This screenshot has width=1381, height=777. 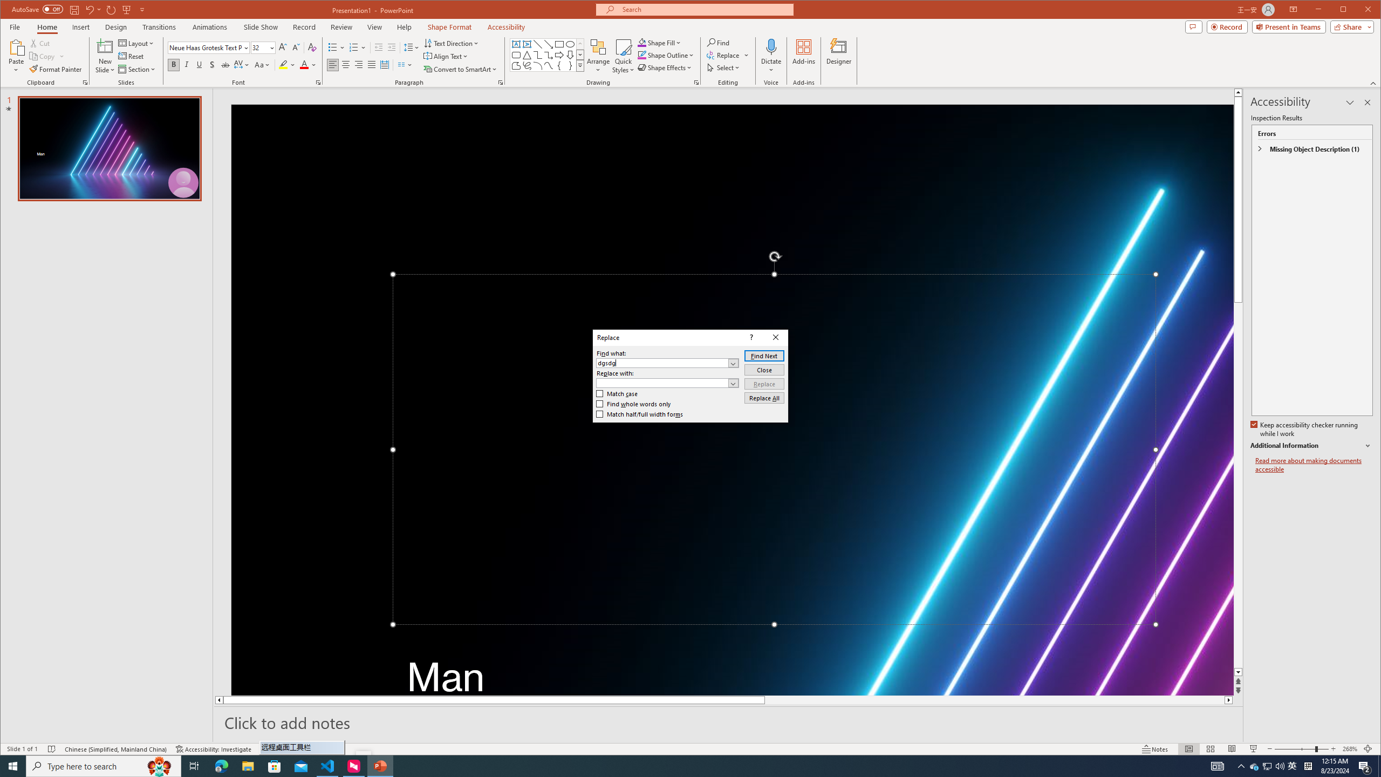 I want to click on Shape Effects, so click(x=666, y=67).